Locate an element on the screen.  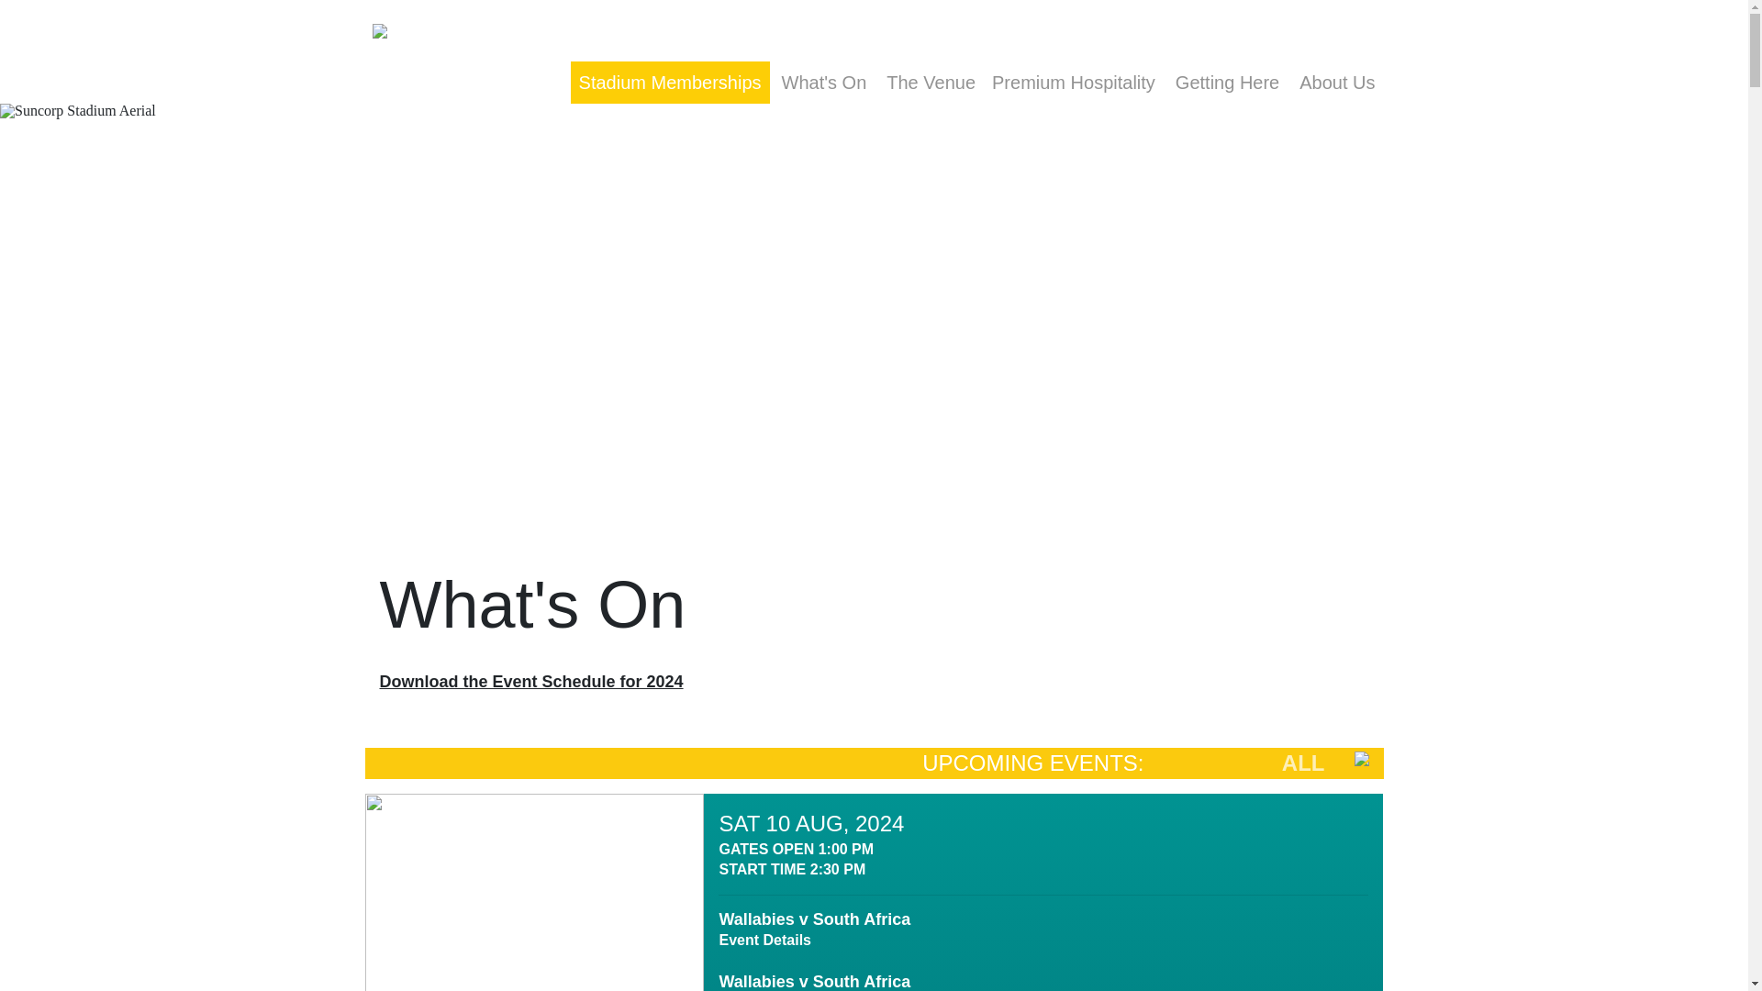
Go! is located at coordinates (1429, 51).